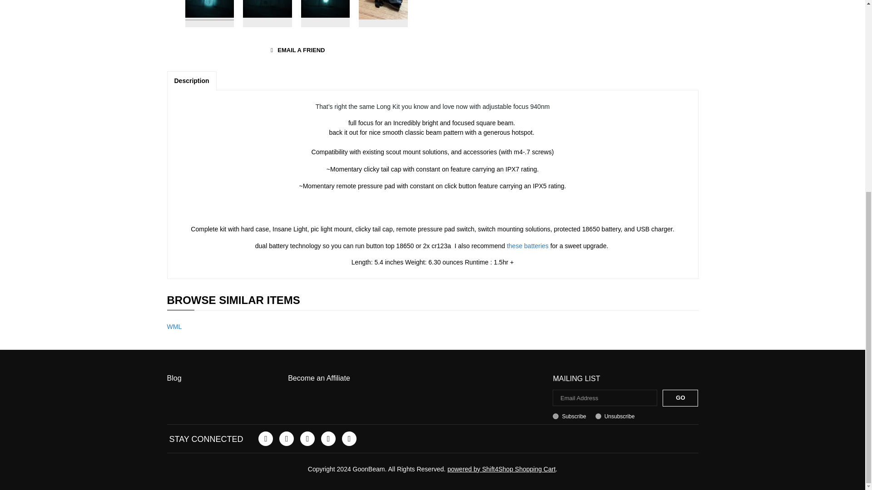 This screenshot has width=872, height=490. I want to click on Like Us on Facebook, so click(265, 438).